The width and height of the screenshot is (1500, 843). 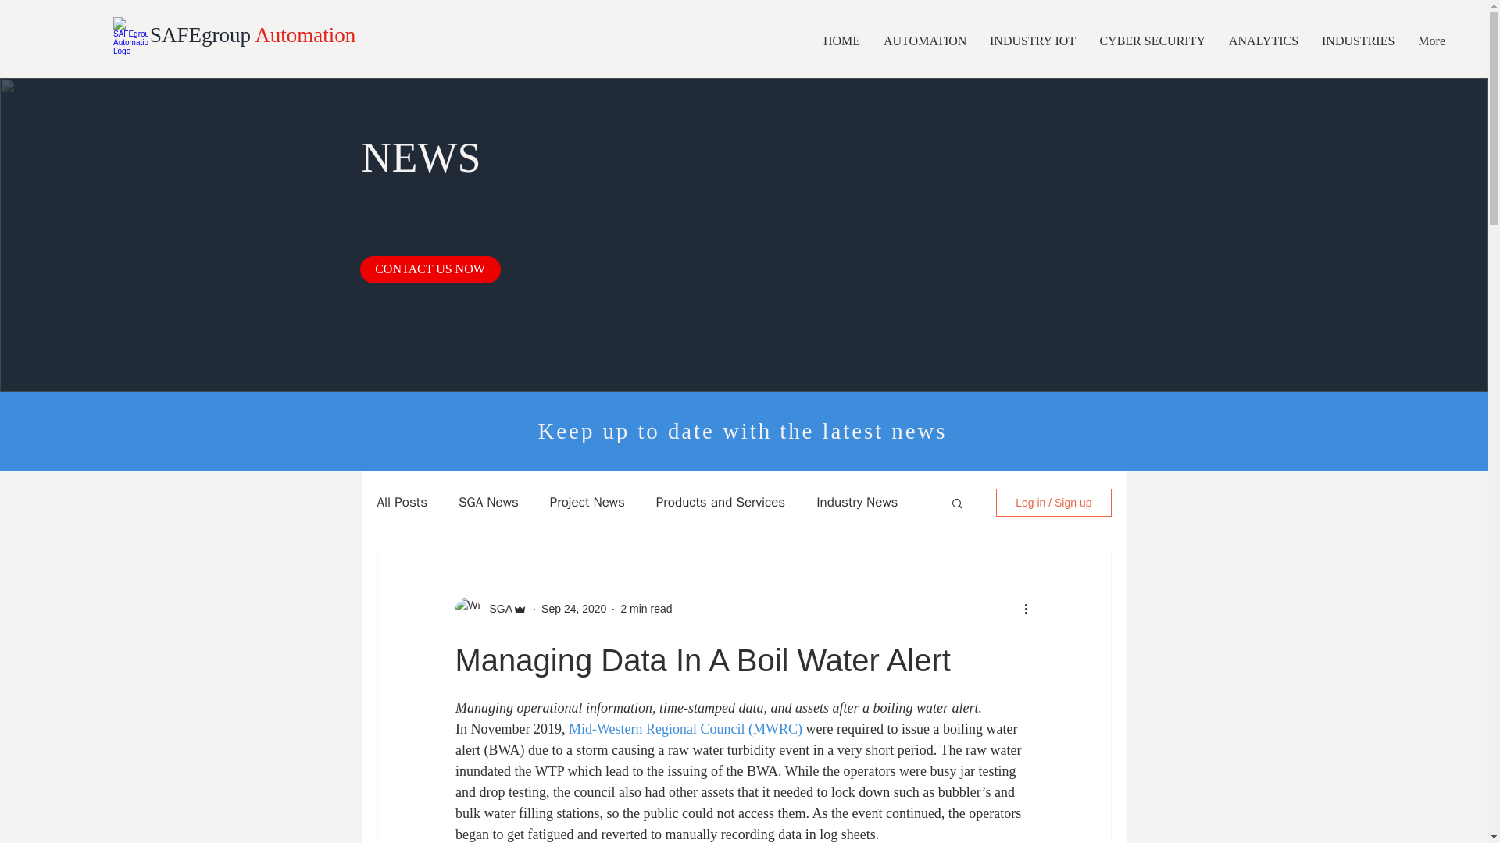 I want to click on Sep 24, 2020, so click(x=573, y=609).